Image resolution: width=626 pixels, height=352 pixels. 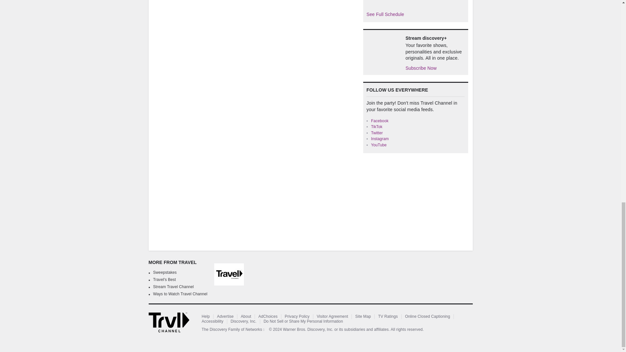 I want to click on Travel's Best, so click(x=164, y=280).